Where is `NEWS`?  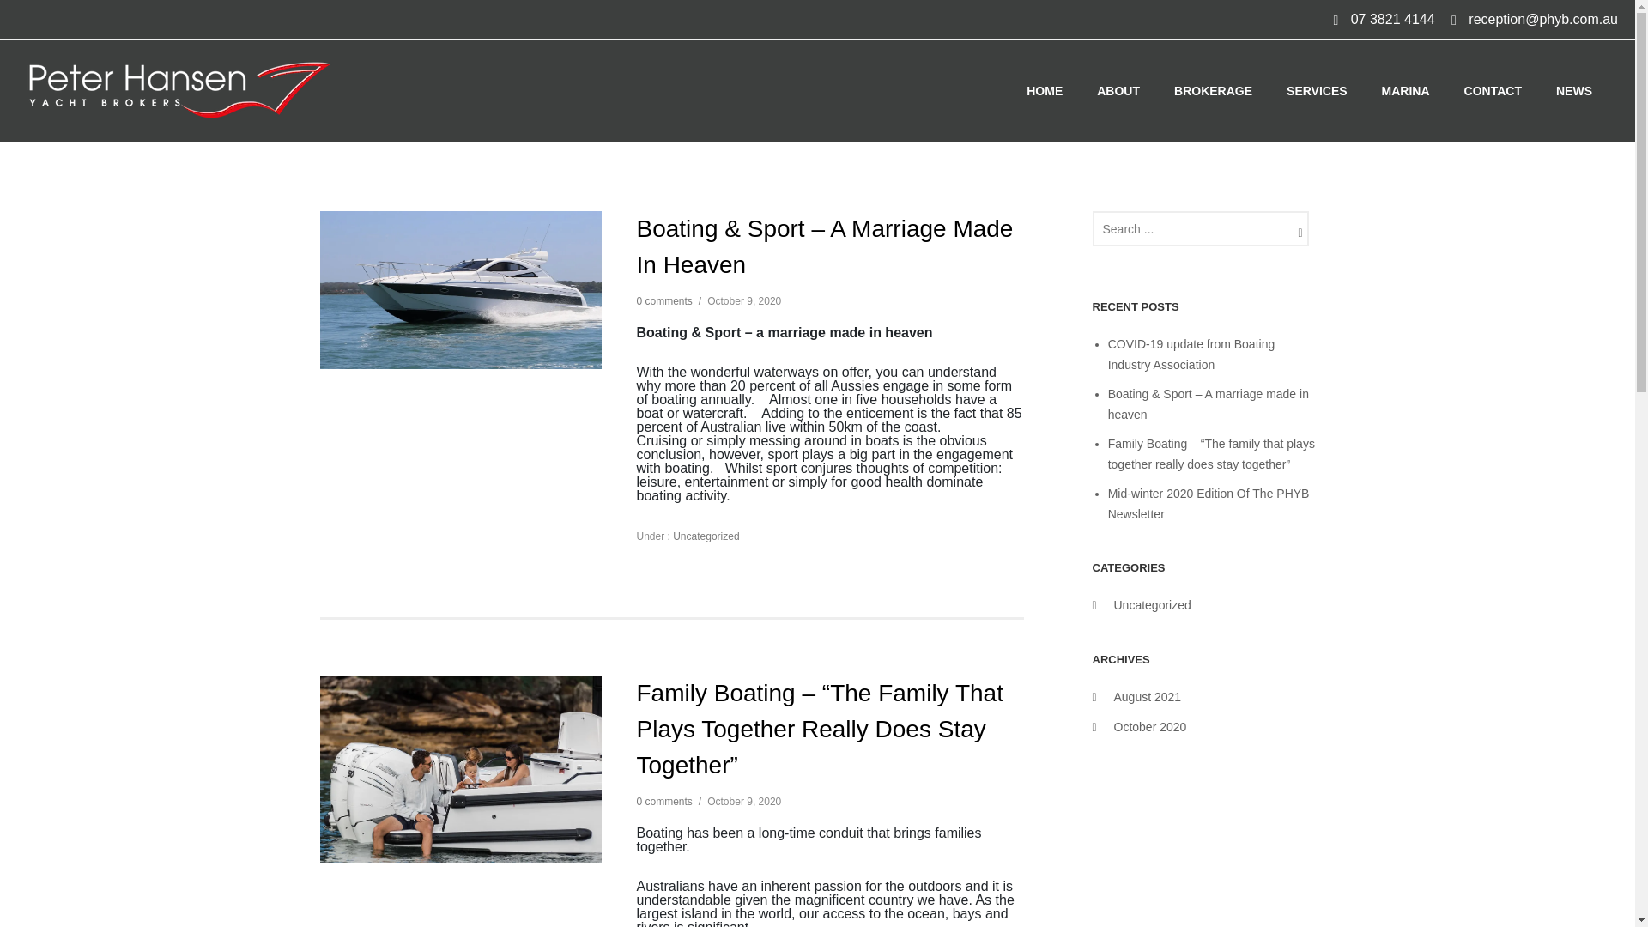 NEWS is located at coordinates (1574, 91).